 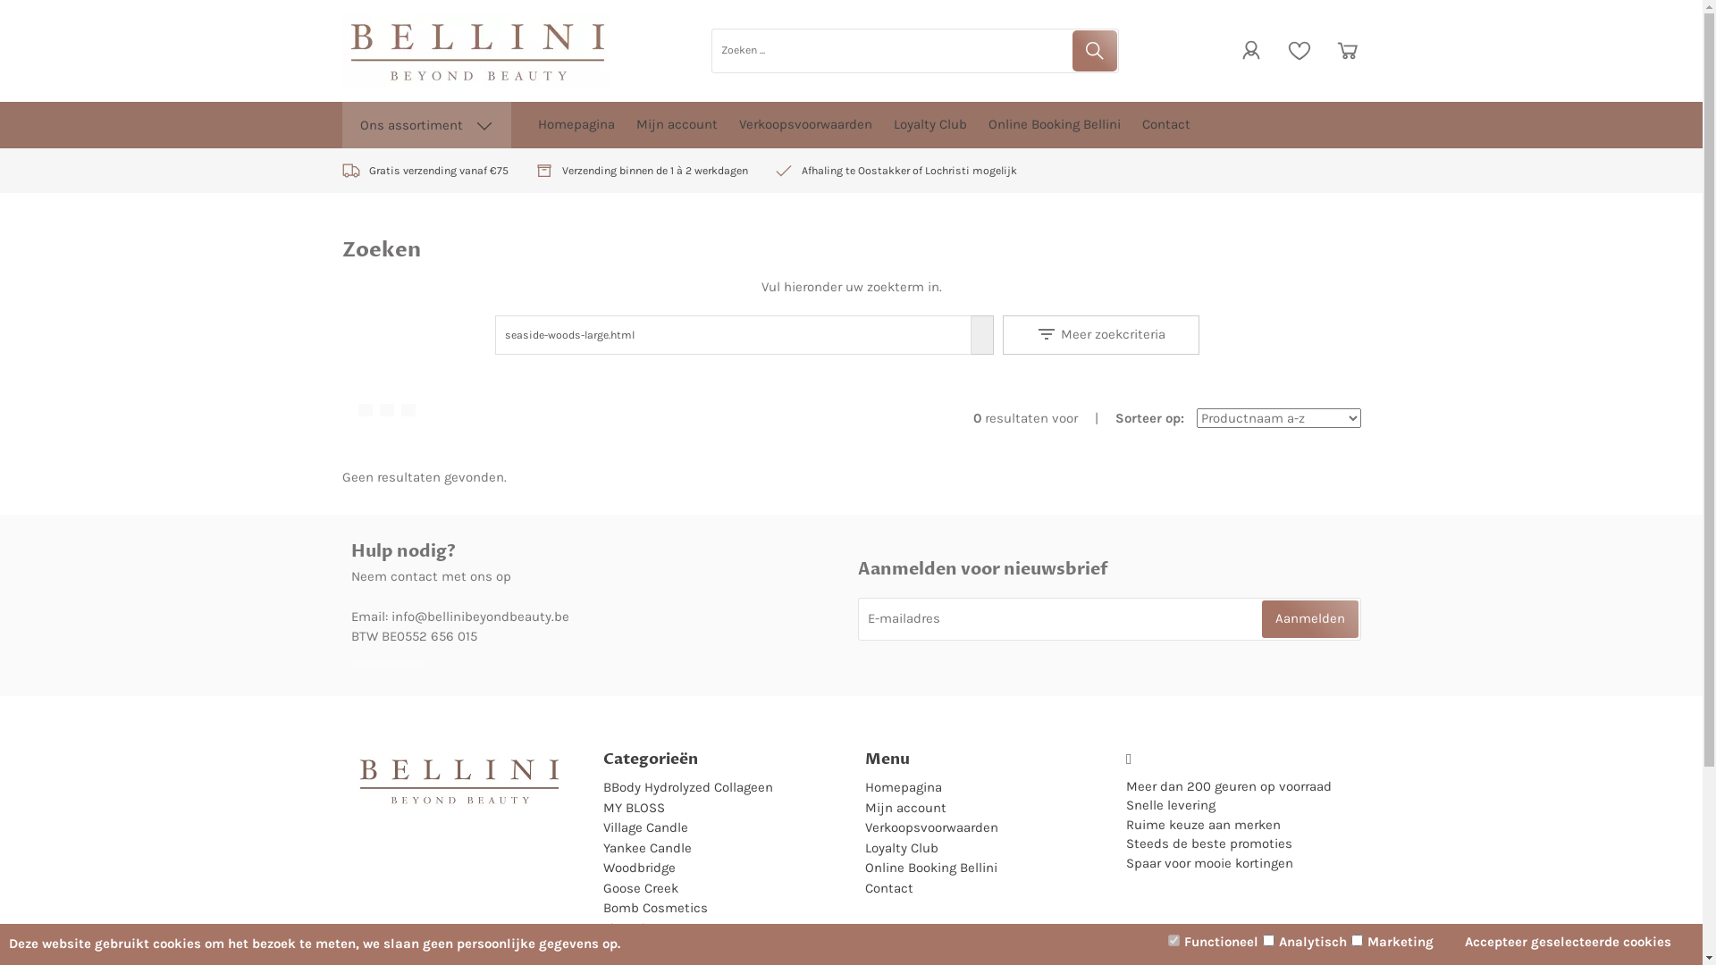 I want to click on Online Booking Bellini, so click(x=1055, y=125).